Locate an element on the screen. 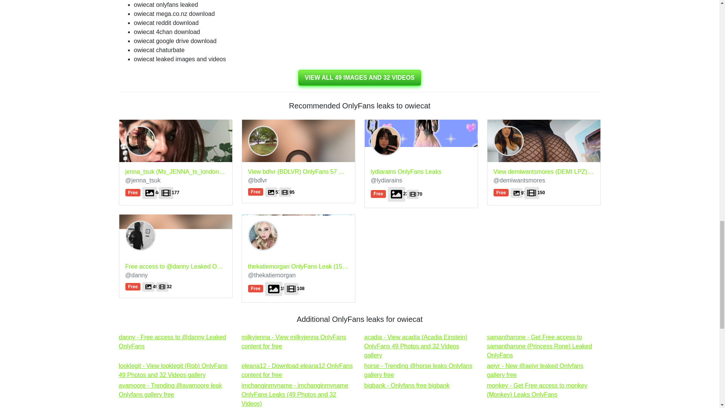  VIEW ALL 49 IMAGES AND 32 VIDEOS is located at coordinates (297, 370).